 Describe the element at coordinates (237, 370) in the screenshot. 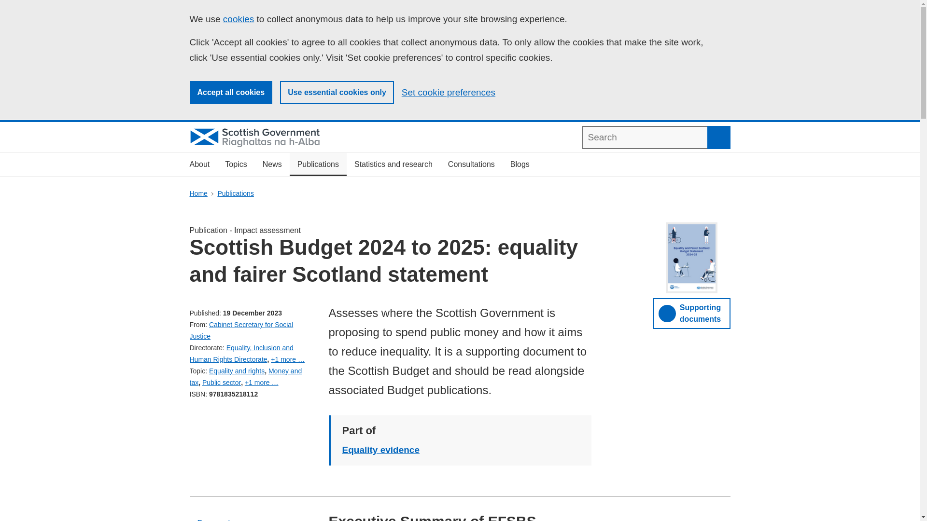

I see `Equality and rights` at that location.